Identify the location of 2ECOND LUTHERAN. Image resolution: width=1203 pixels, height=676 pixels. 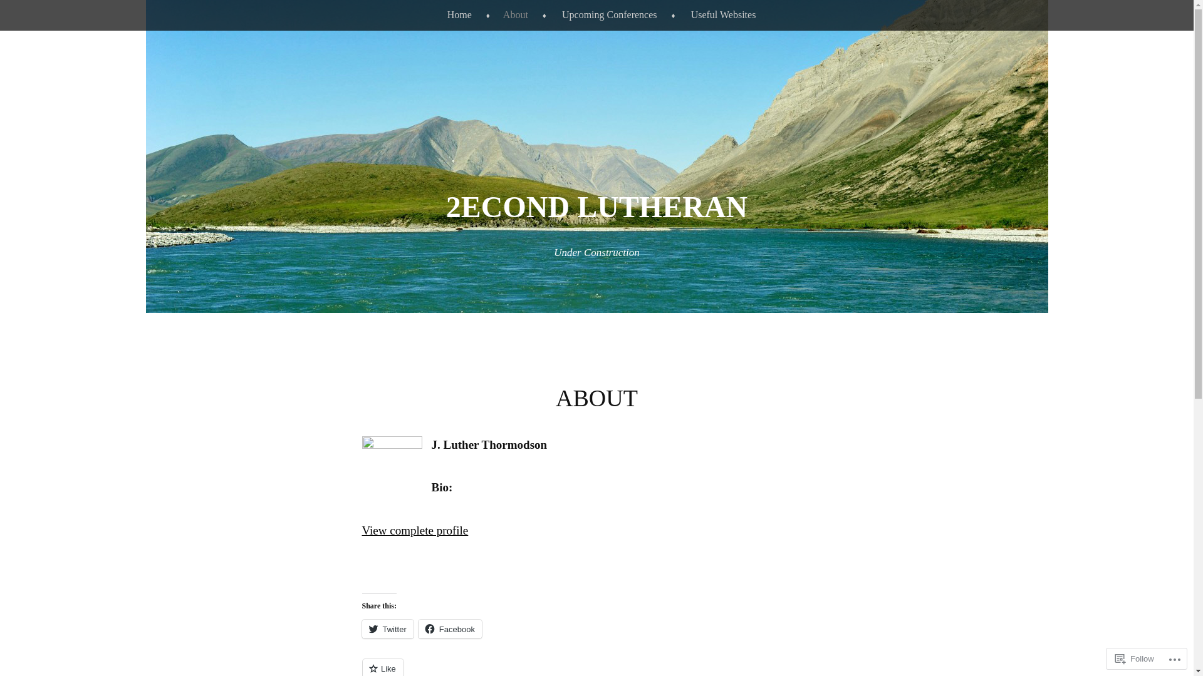
(596, 207).